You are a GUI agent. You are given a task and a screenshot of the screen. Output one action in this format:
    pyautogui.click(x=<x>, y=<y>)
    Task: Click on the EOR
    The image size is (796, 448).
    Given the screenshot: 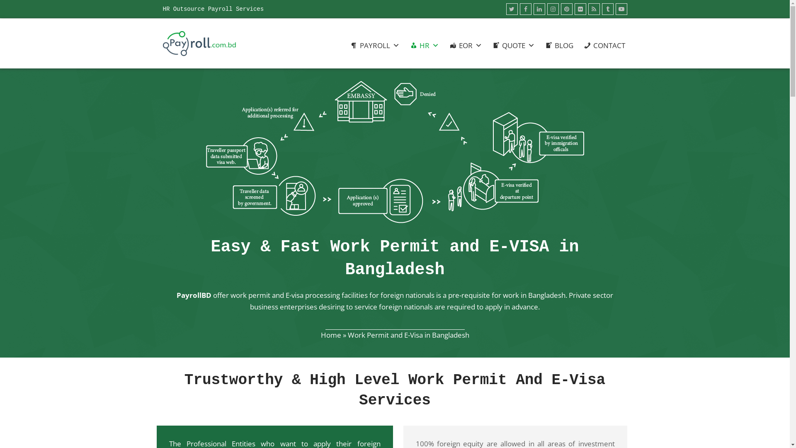 What is the action you would take?
    pyautogui.click(x=466, y=46)
    